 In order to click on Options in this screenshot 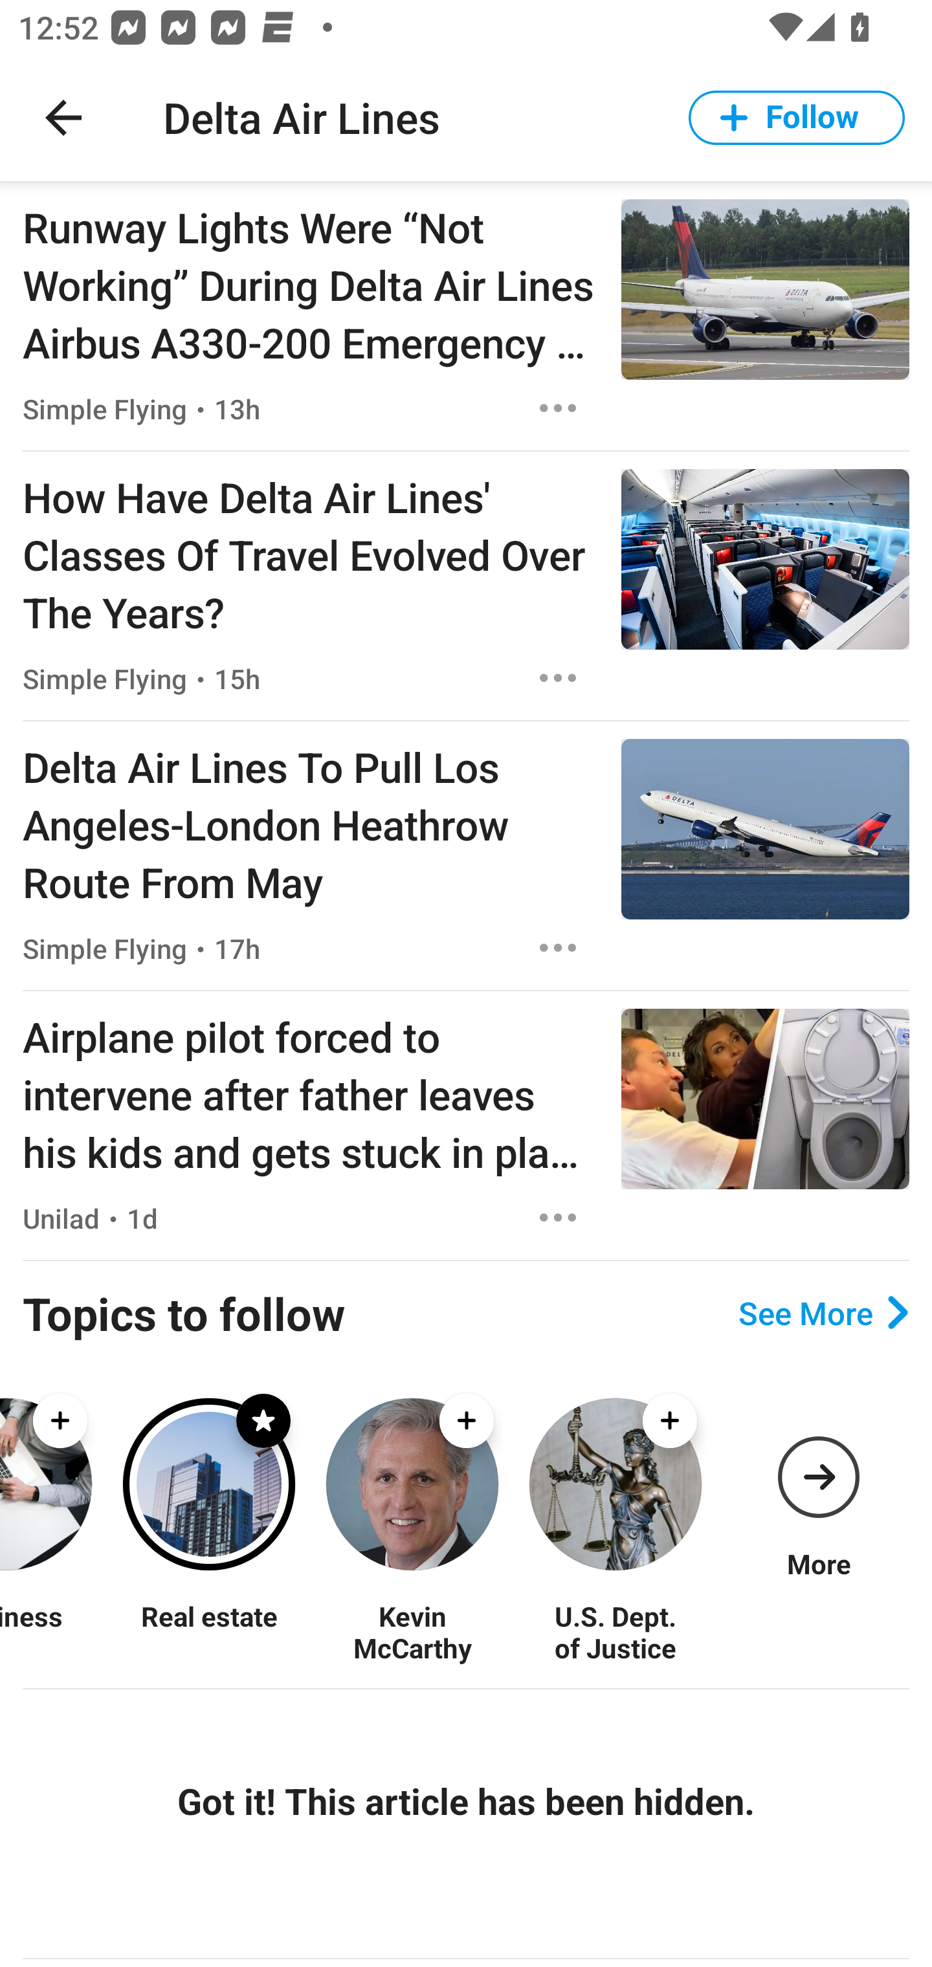, I will do `click(558, 947)`.